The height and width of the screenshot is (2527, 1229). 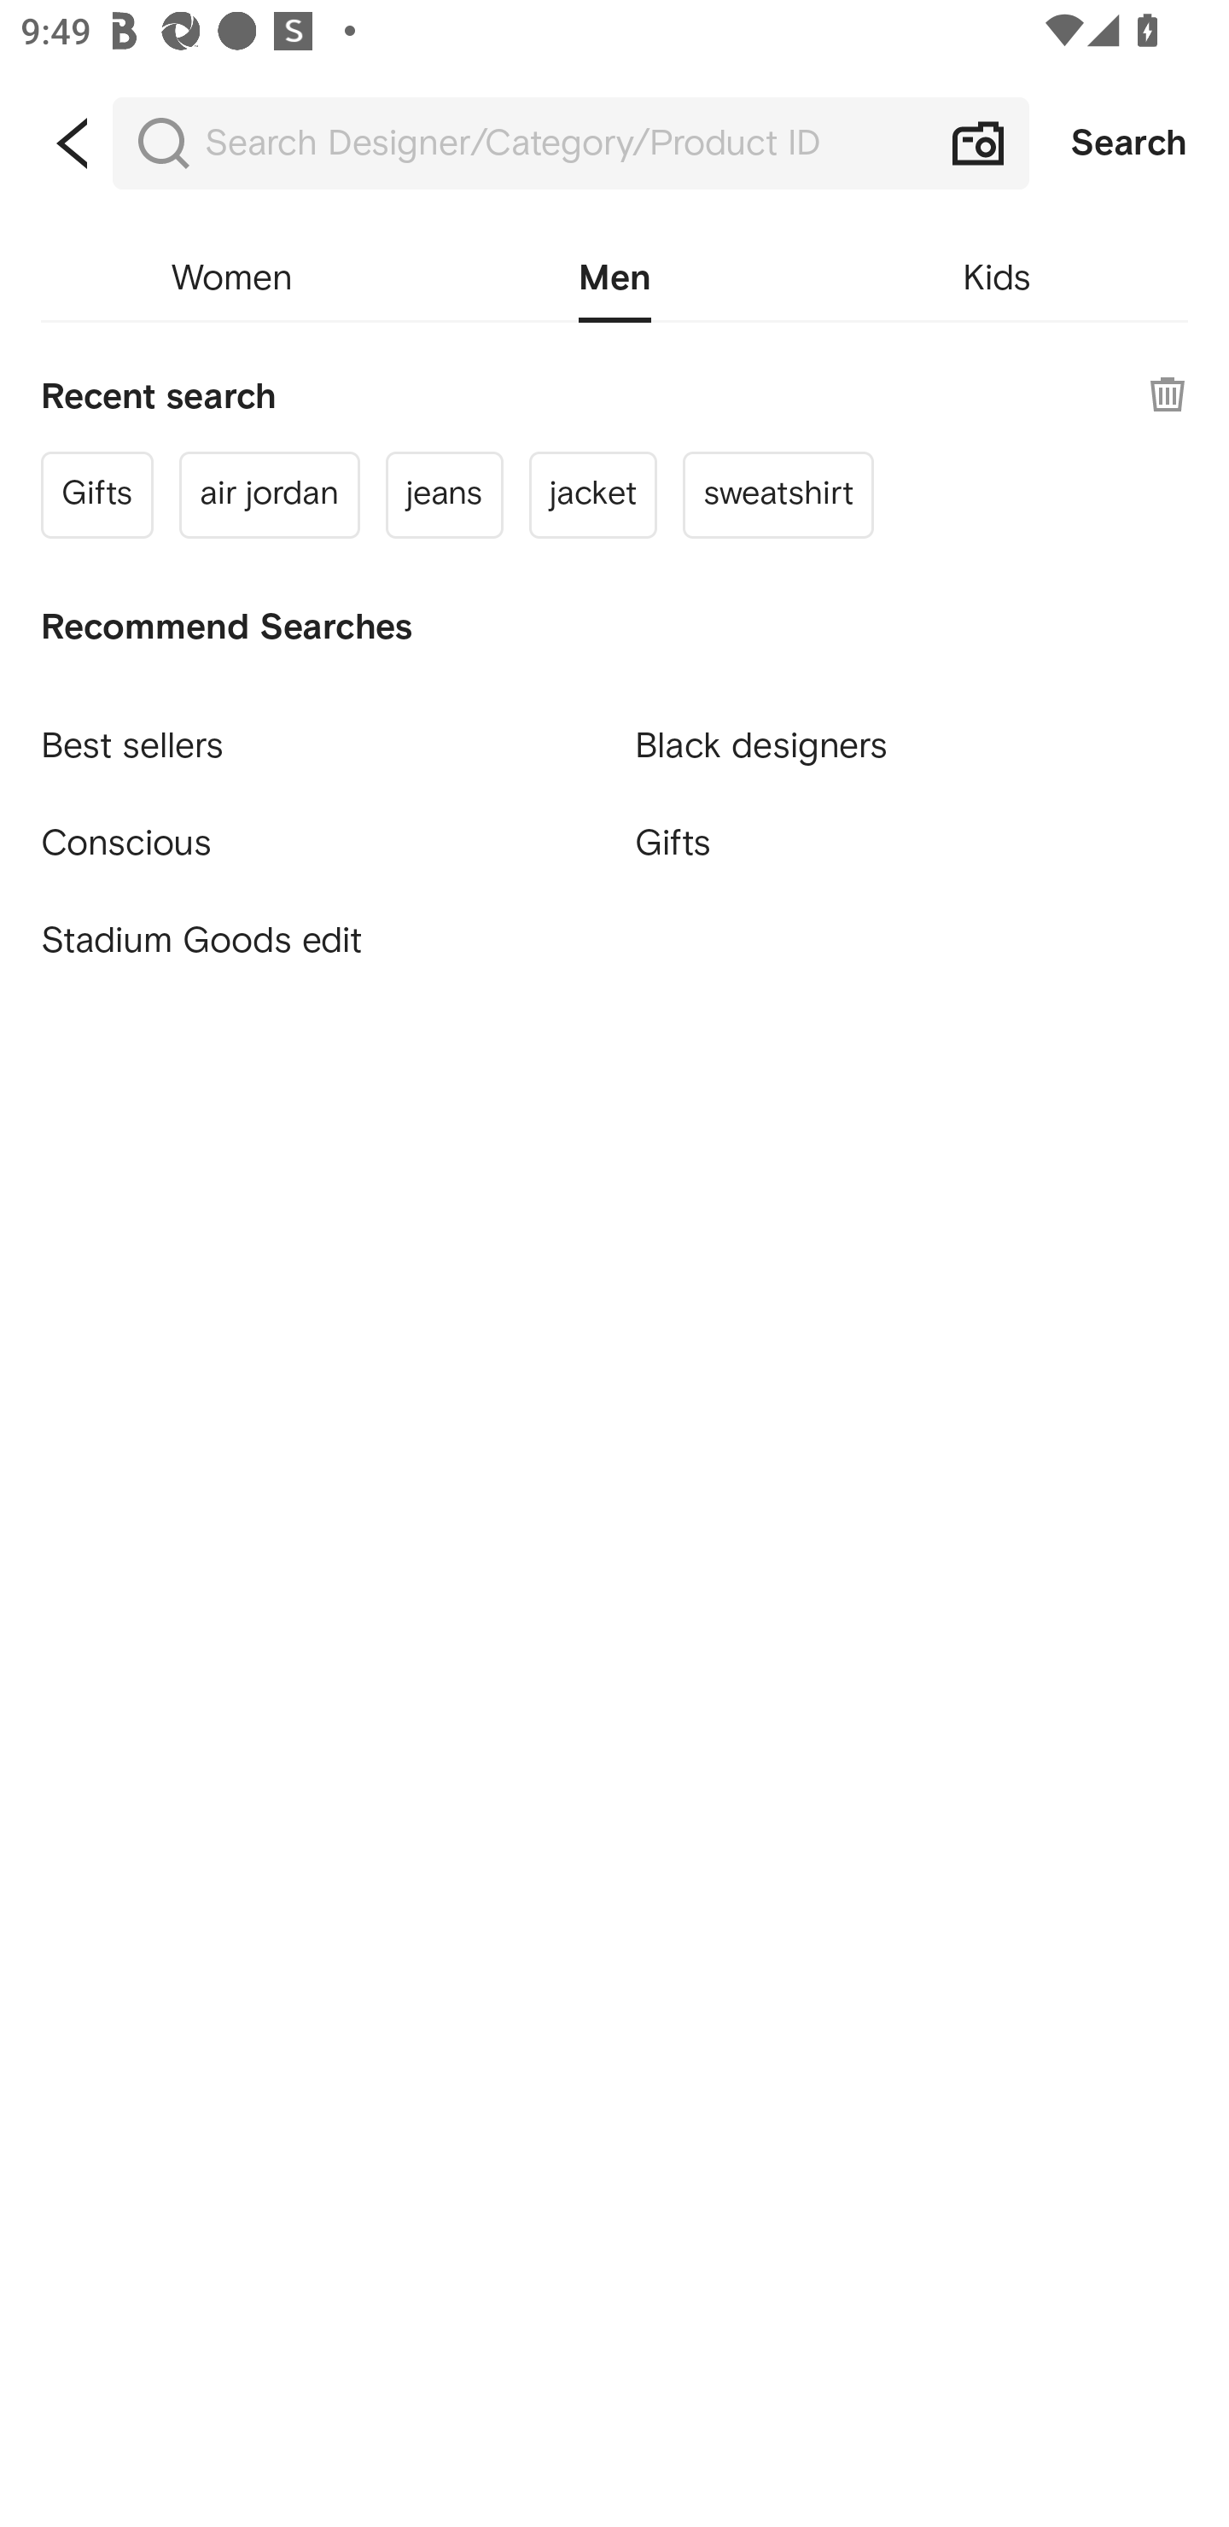 I want to click on Black designers, so click(x=912, y=732).